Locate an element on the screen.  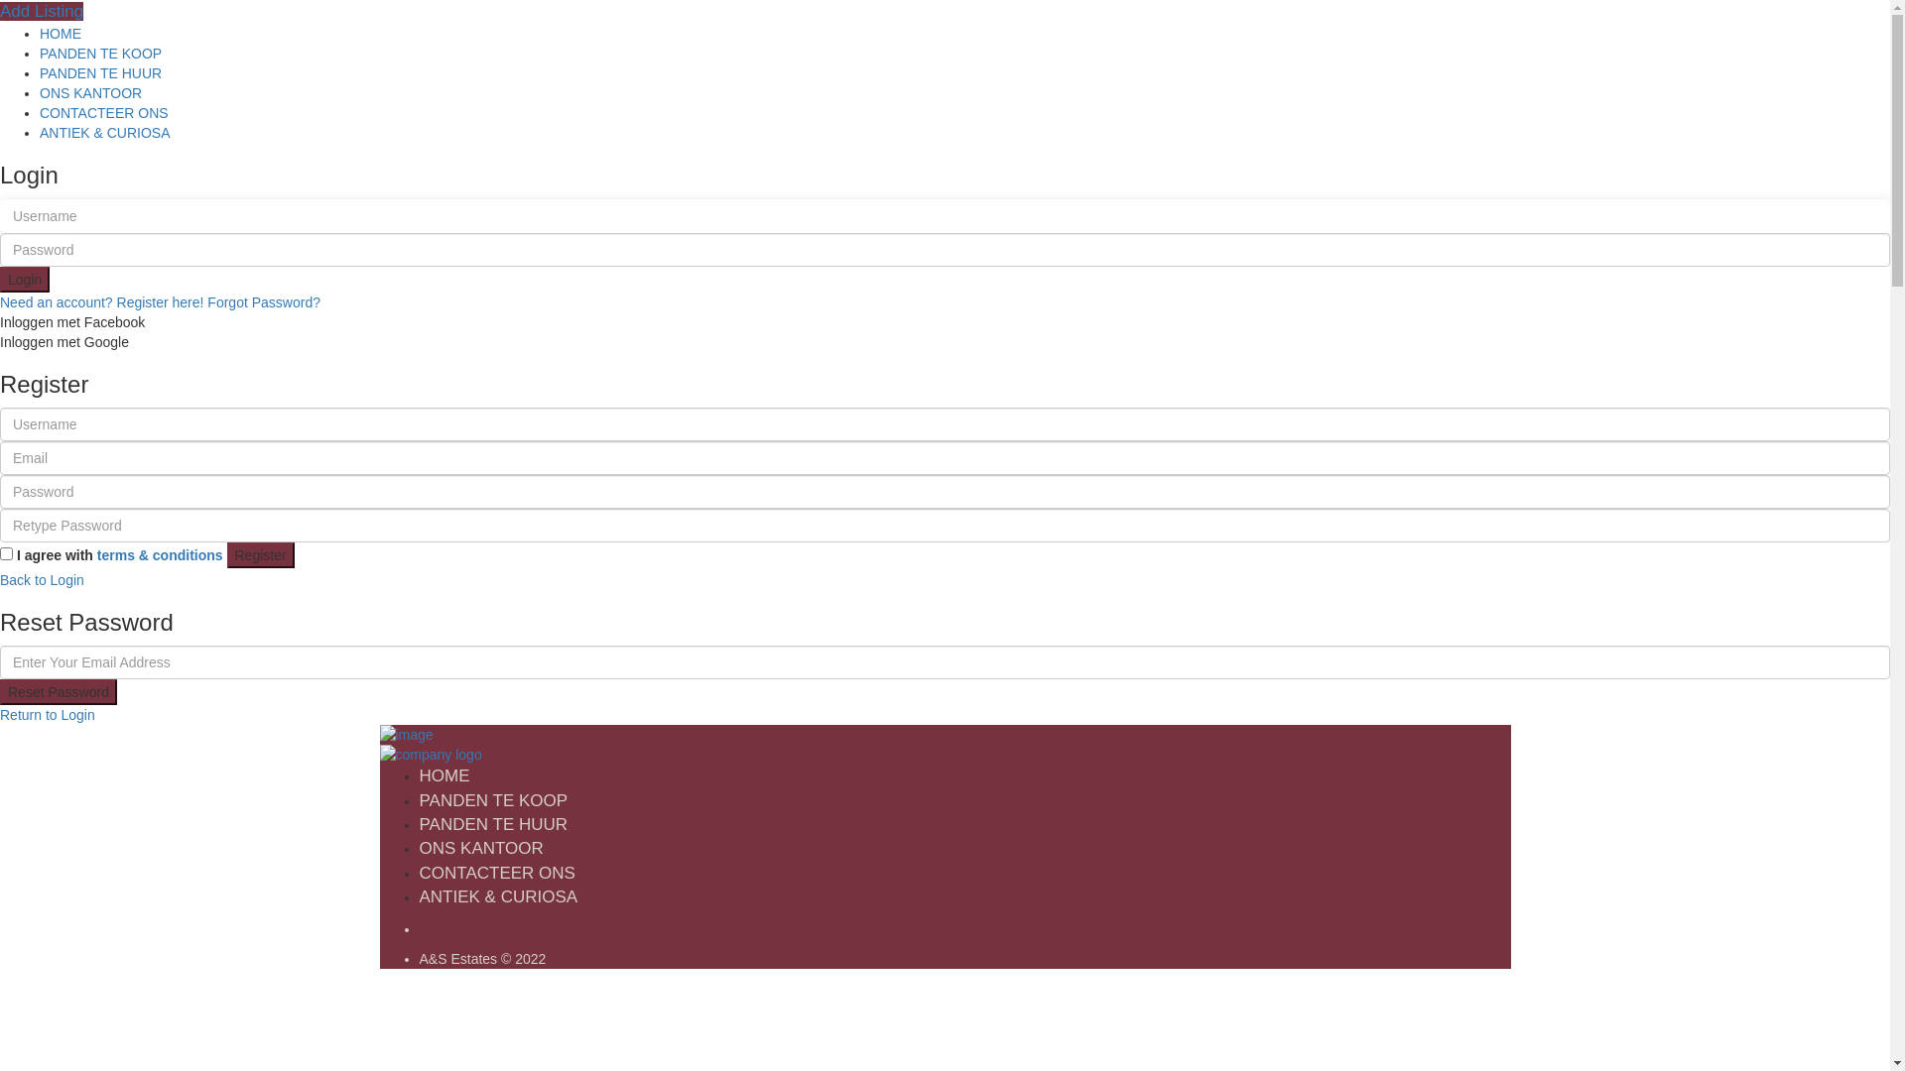
ANTIEK & CURIOSA is located at coordinates (105, 133).